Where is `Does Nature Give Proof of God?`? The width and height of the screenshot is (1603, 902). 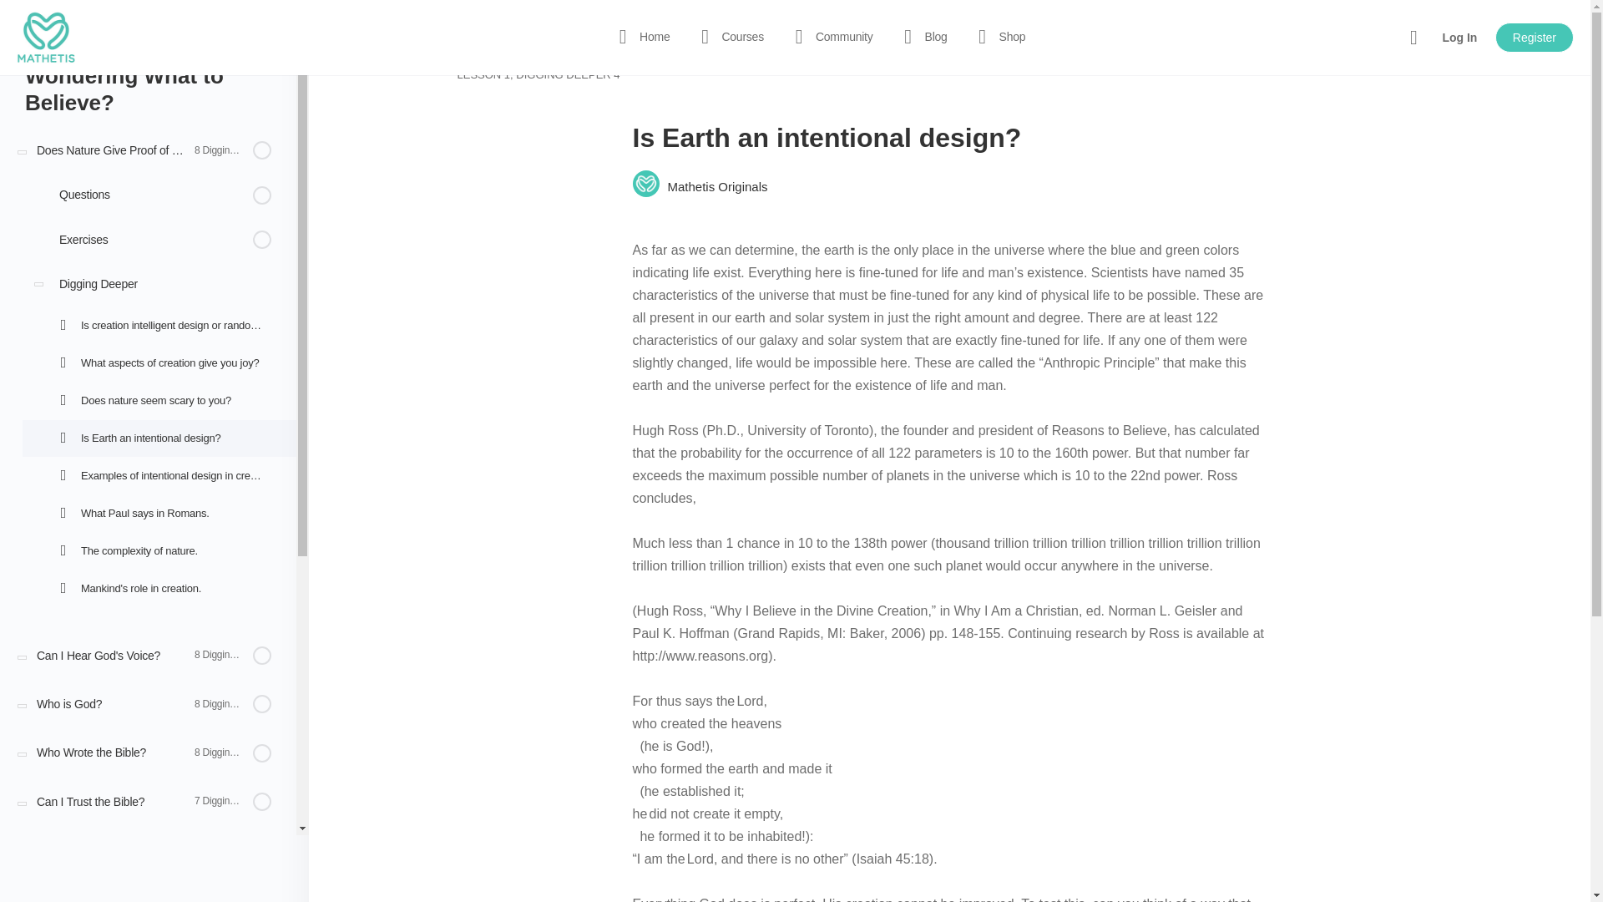 Does Nature Give Proof of God? is located at coordinates (149, 150).